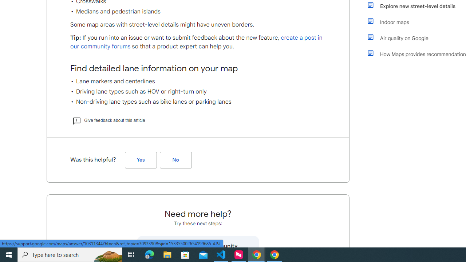 The width and height of the screenshot is (466, 262). I want to click on Give feedback about this article, so click(108, 120).